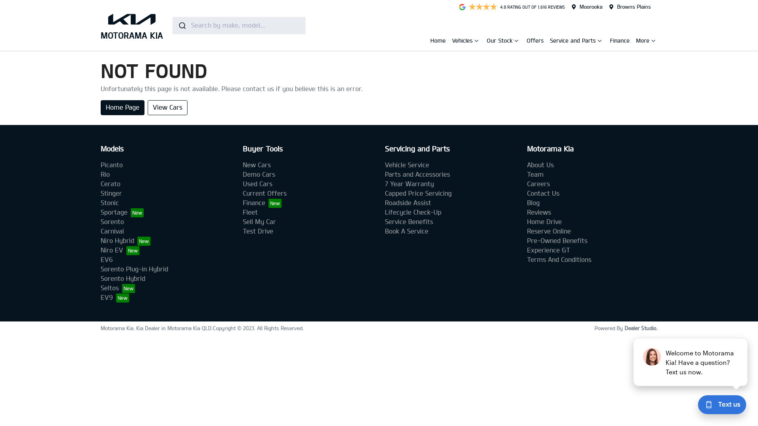 The width and height of the screenshot is (758, 426). I want to click on Finance, so click(262, 203).